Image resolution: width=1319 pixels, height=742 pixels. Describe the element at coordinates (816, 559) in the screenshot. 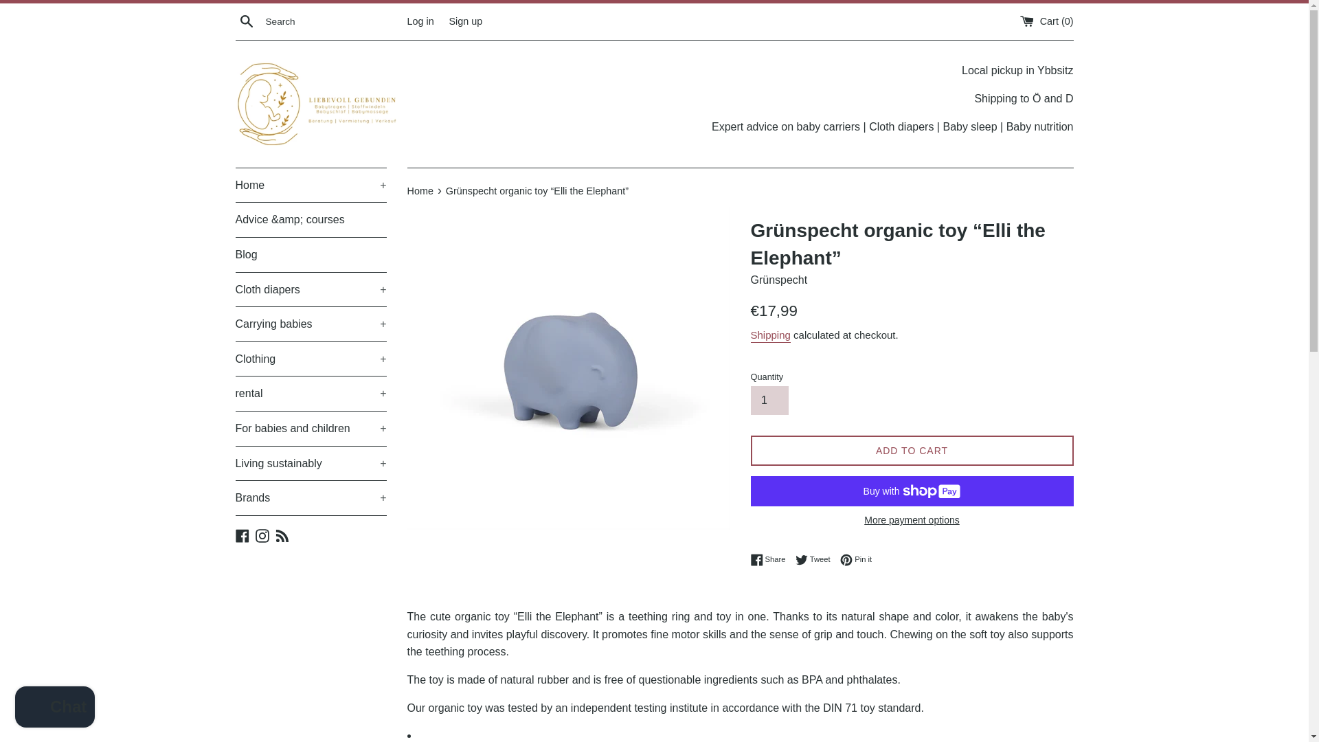

I see `Tweet on Twitter` at that location.